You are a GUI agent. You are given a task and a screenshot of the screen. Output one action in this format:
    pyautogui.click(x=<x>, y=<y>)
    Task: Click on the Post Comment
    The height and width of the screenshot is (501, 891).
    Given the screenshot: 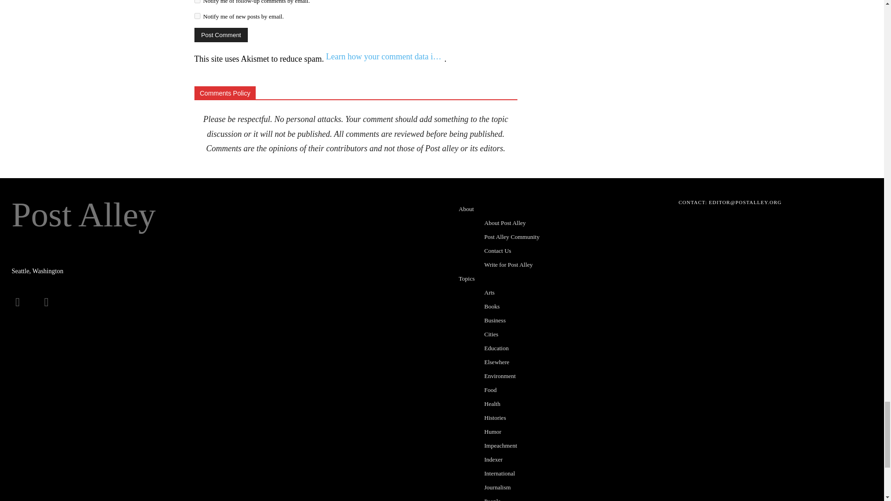 What is the action you would take?
    pyautogui.click(x=221, y=35)
    